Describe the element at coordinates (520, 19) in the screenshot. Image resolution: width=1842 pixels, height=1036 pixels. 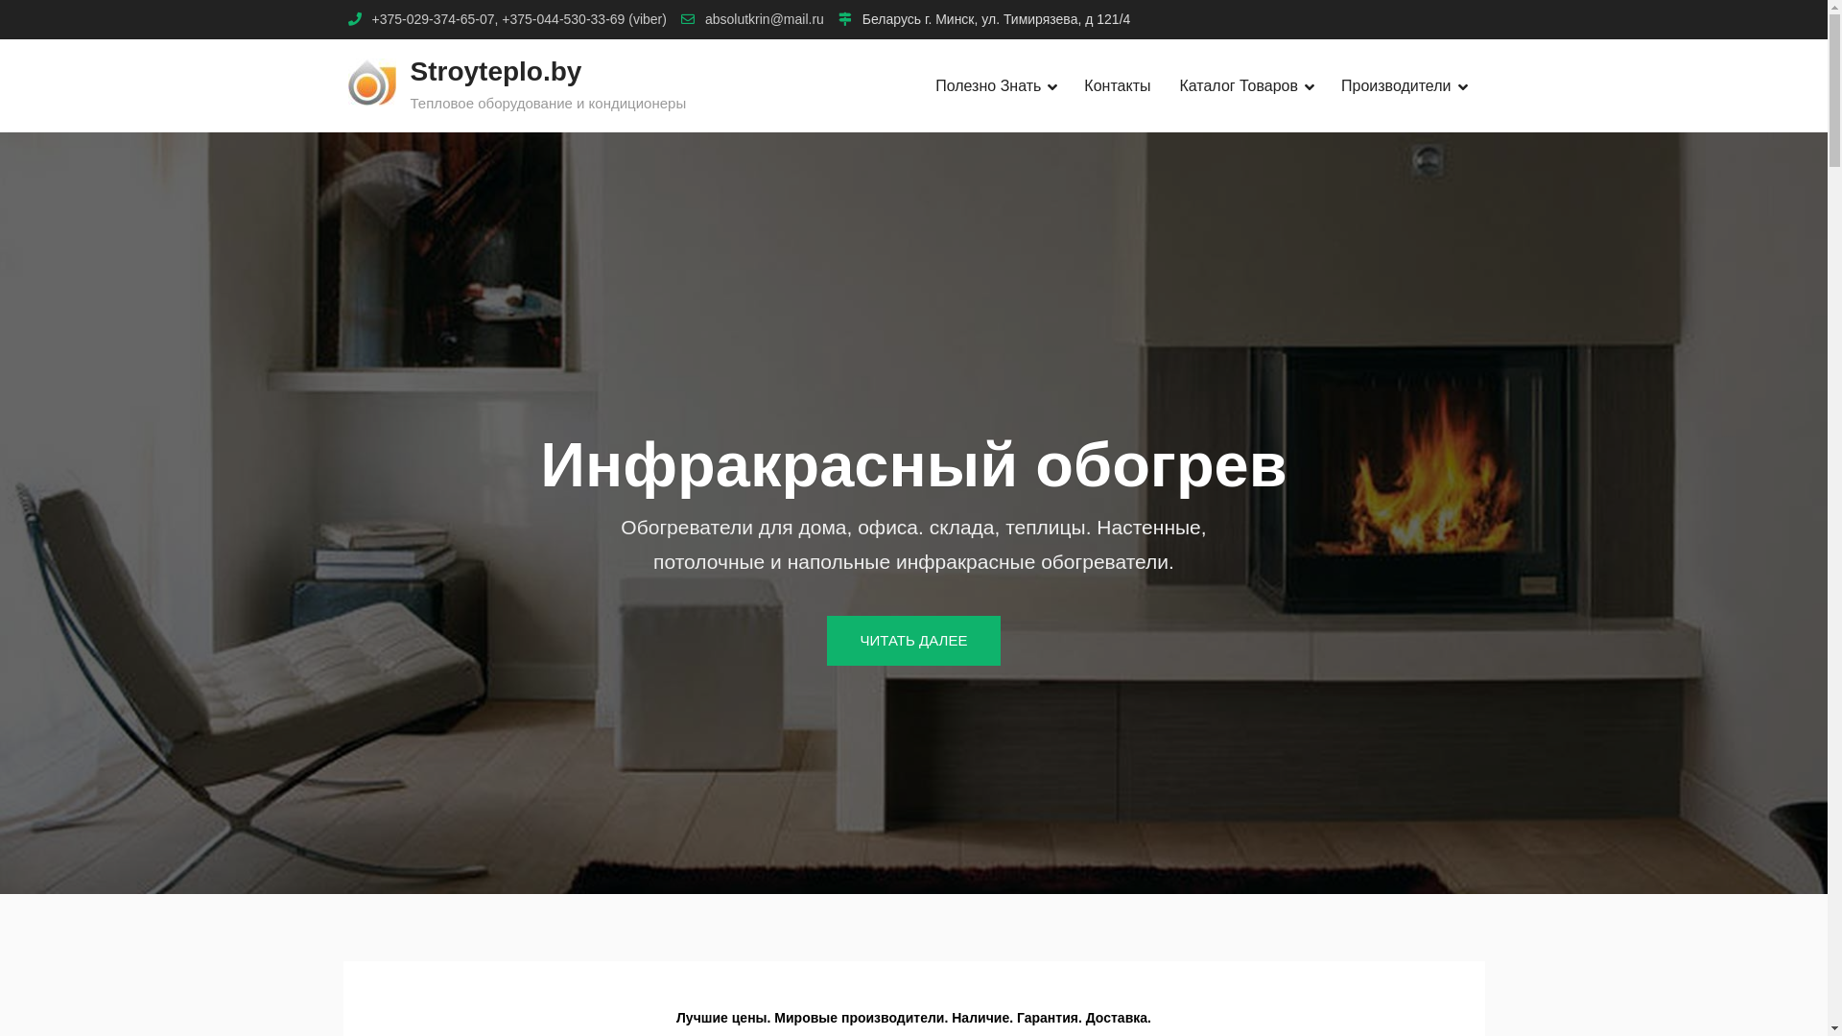
I see `+375-029-374-65-07, +375-044-530-33-69 (viber)` at that location.